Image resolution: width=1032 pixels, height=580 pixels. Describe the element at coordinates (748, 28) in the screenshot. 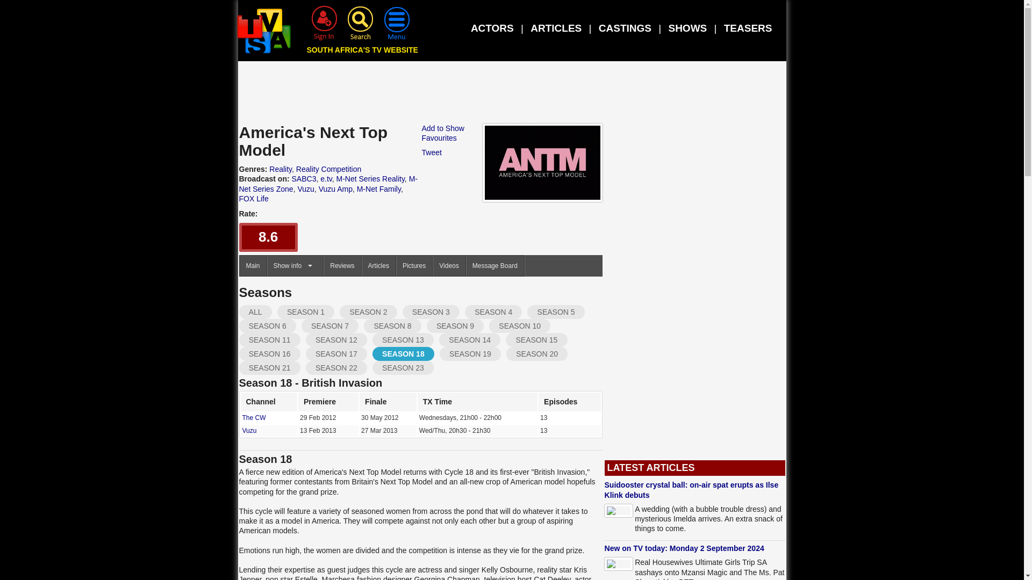

I see `TEASERS` at that location.